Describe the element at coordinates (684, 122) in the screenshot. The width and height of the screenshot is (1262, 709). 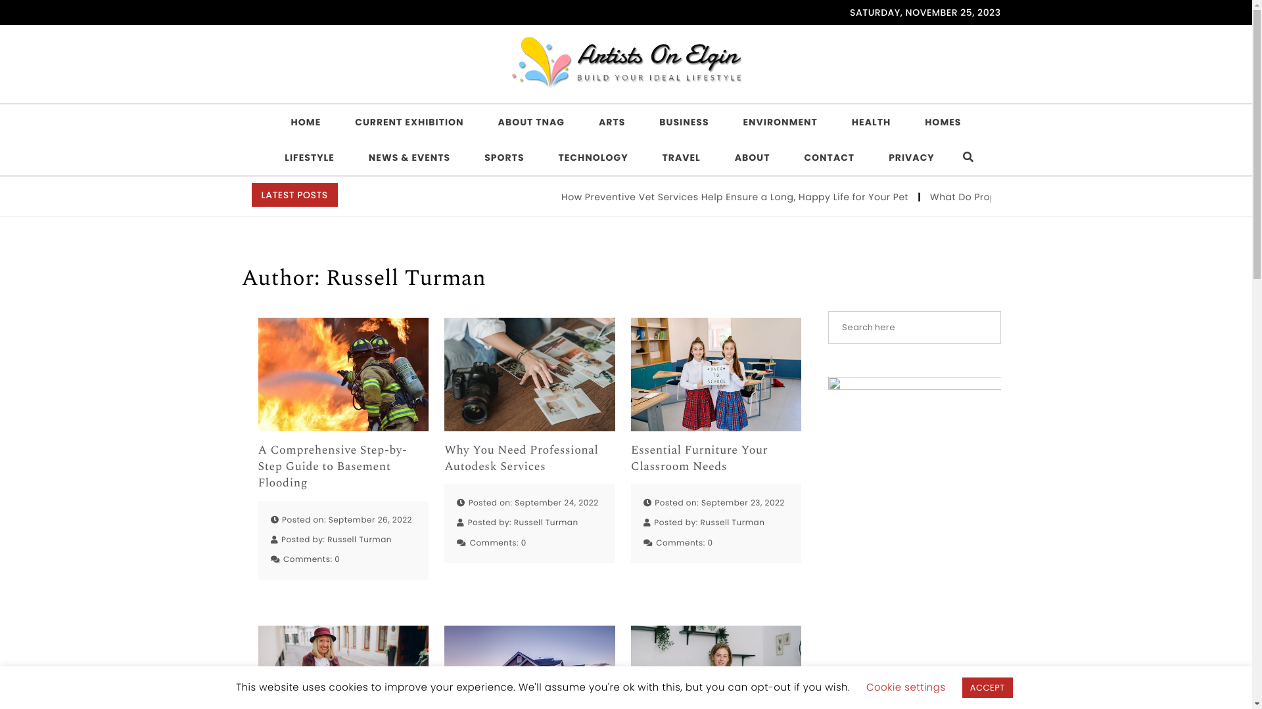
I see `BUSINESS` at that location.